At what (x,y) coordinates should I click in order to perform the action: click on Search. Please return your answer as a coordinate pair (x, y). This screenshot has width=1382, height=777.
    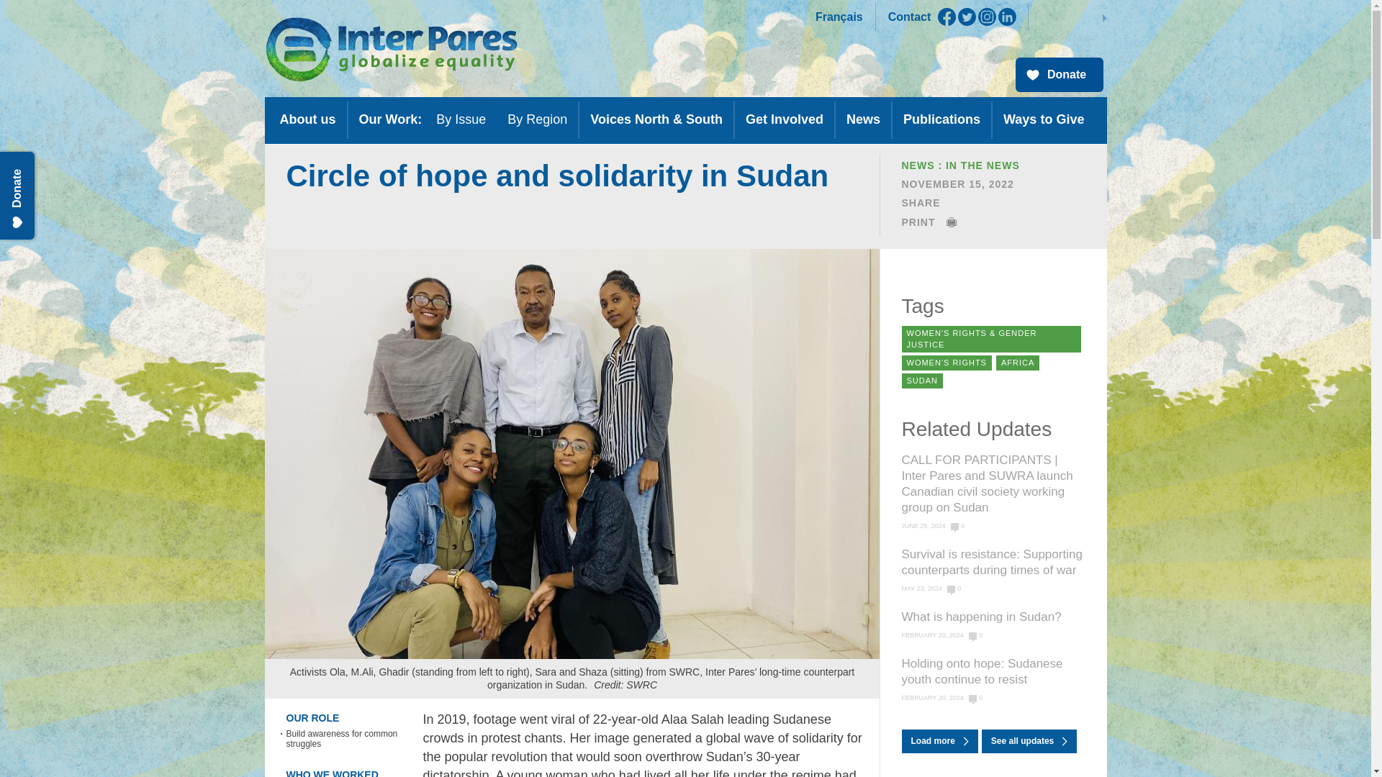
    Looking at the image, I should click on (1067, 16).